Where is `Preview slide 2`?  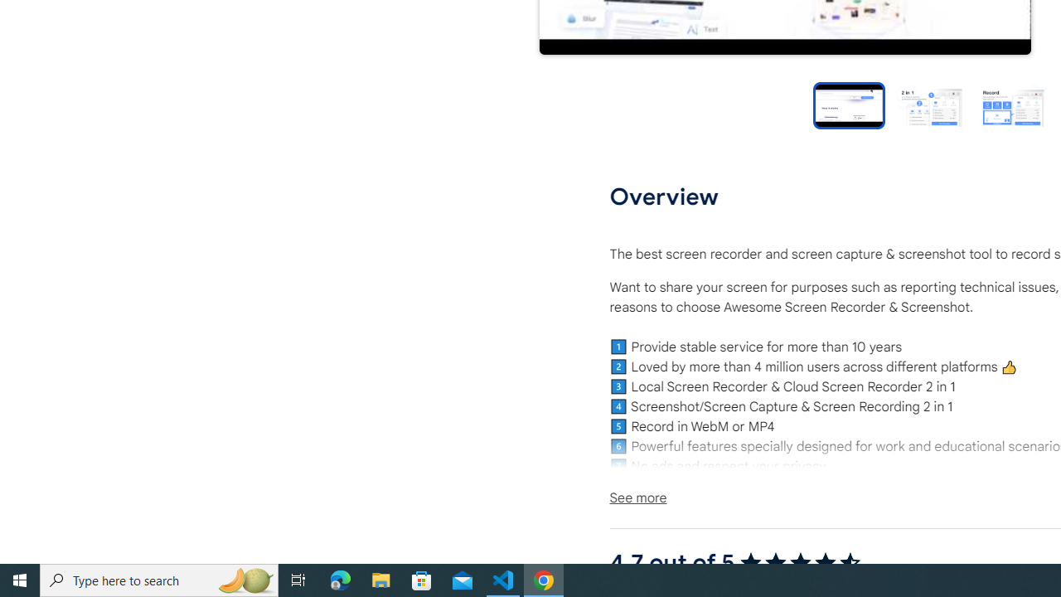 Preview slide 2 is located at coordinates (930, 104).